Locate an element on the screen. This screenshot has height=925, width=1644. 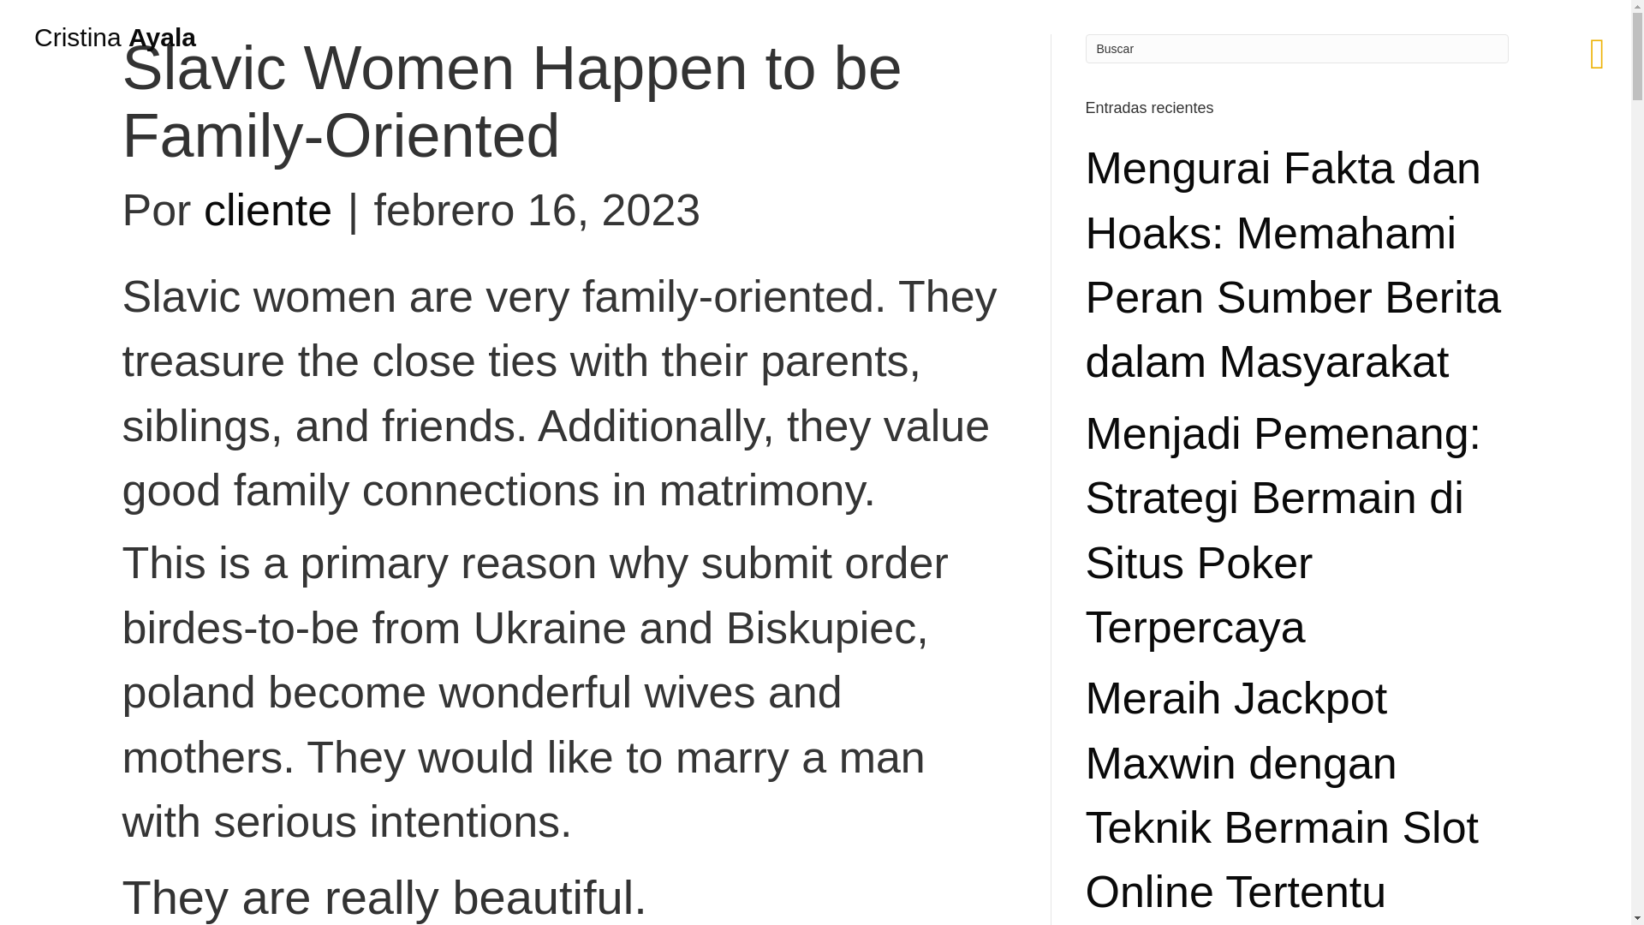
Buscar is located at coordinates (1296, 48).